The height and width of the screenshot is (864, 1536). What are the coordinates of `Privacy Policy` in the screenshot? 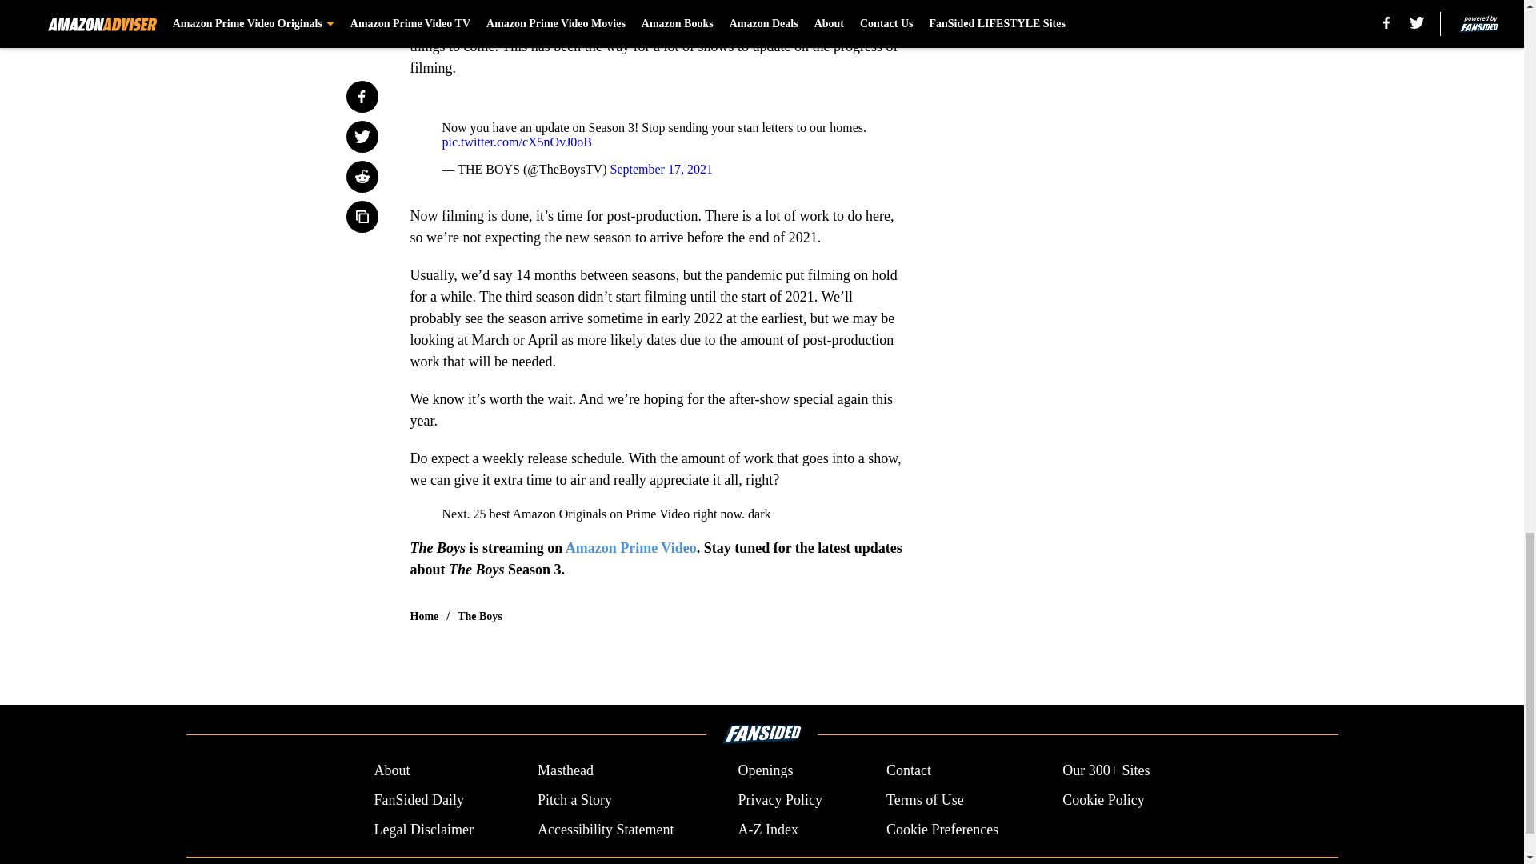 It's located at (779, 800).